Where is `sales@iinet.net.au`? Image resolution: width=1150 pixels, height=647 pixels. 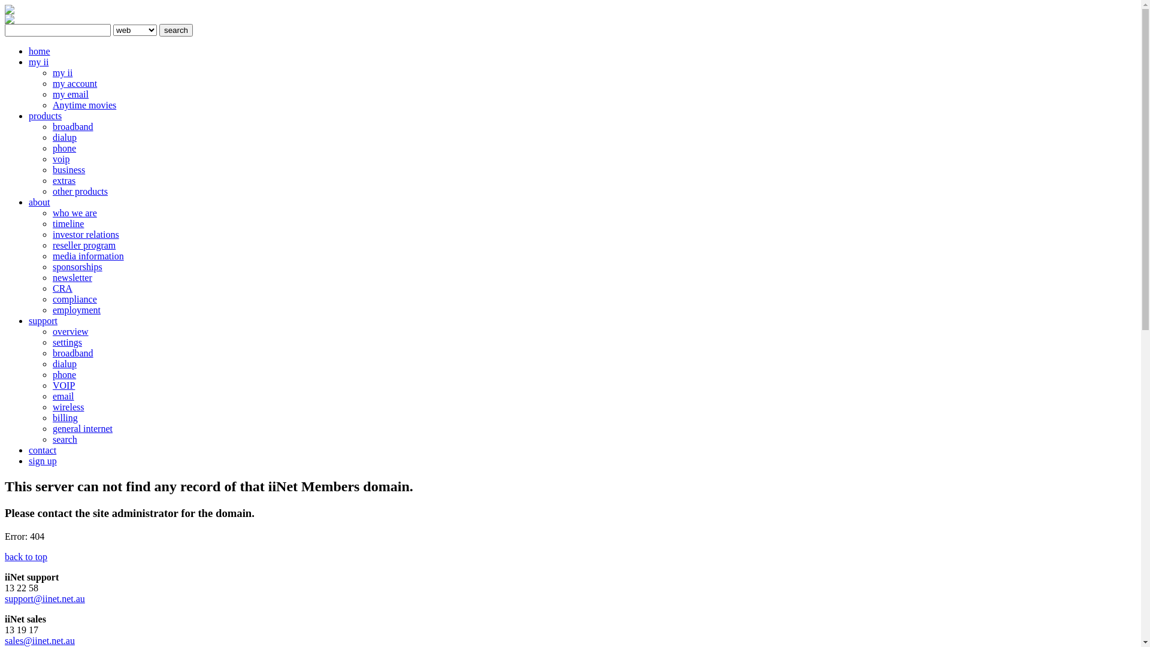
sales@iinet.net.au is located at coordinates (40, 641).